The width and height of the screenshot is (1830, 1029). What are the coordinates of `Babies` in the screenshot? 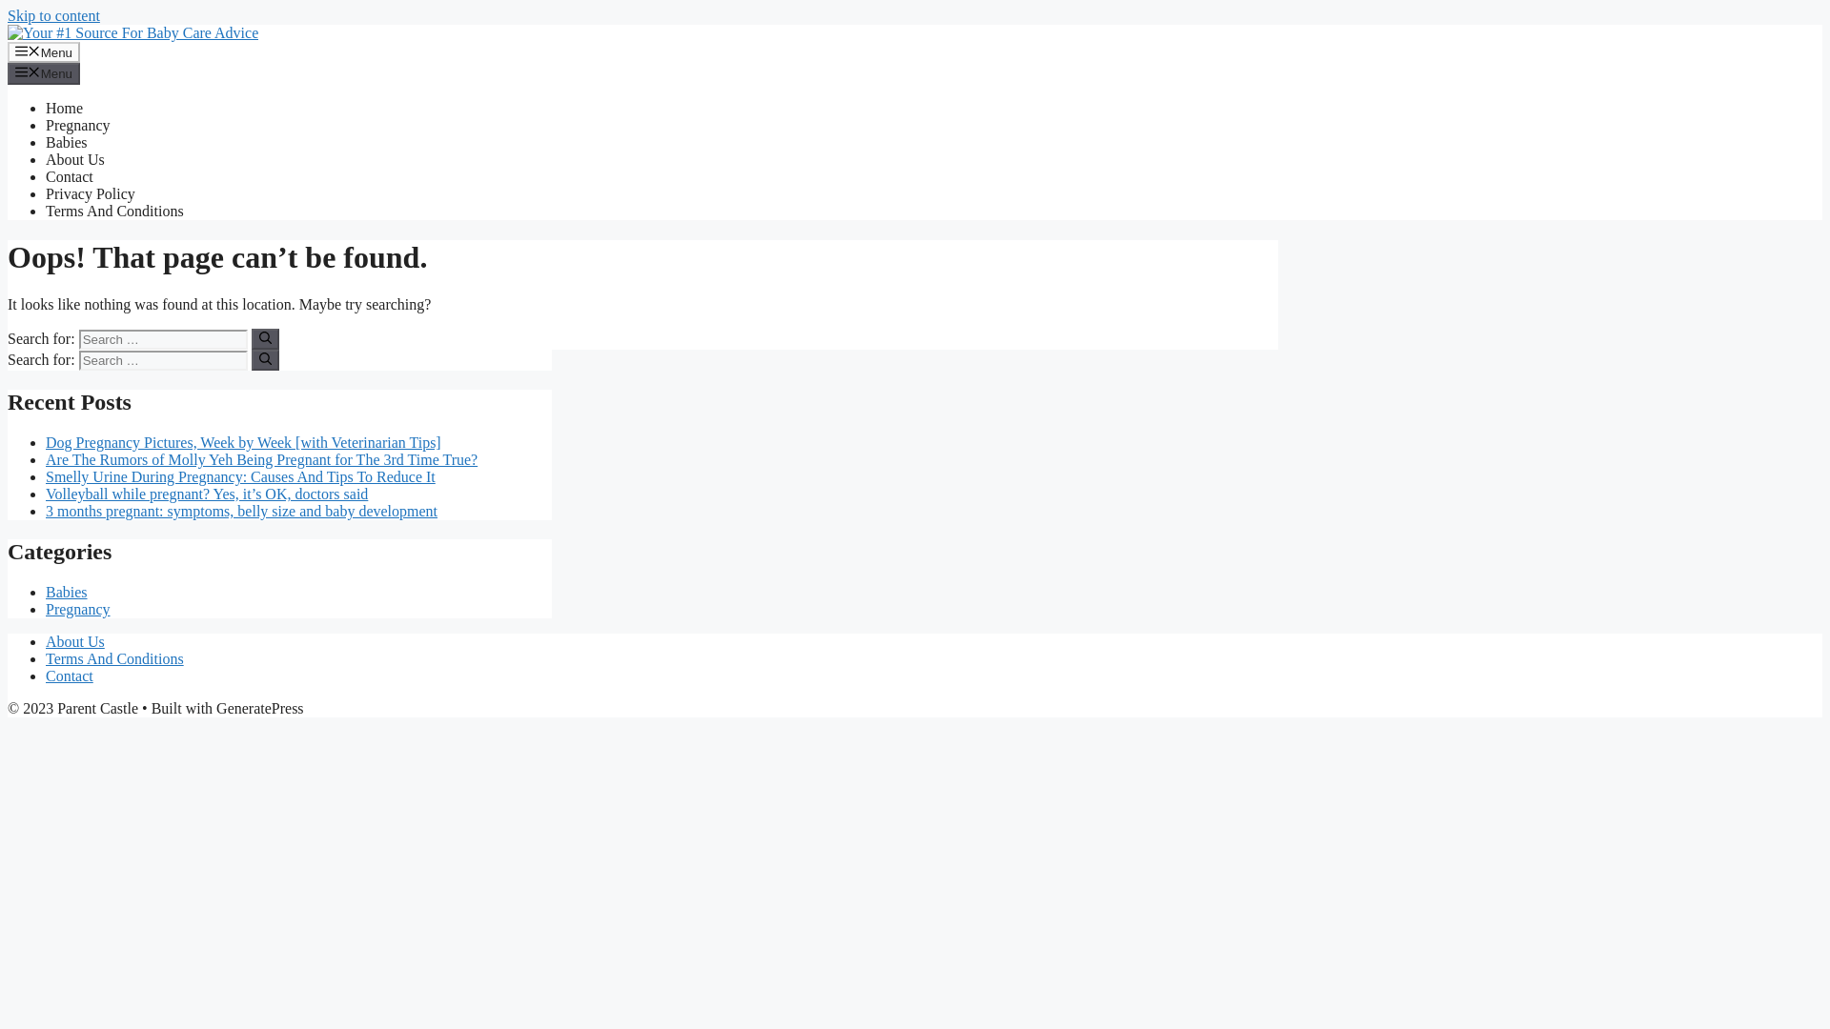 It's located at (67, 142).